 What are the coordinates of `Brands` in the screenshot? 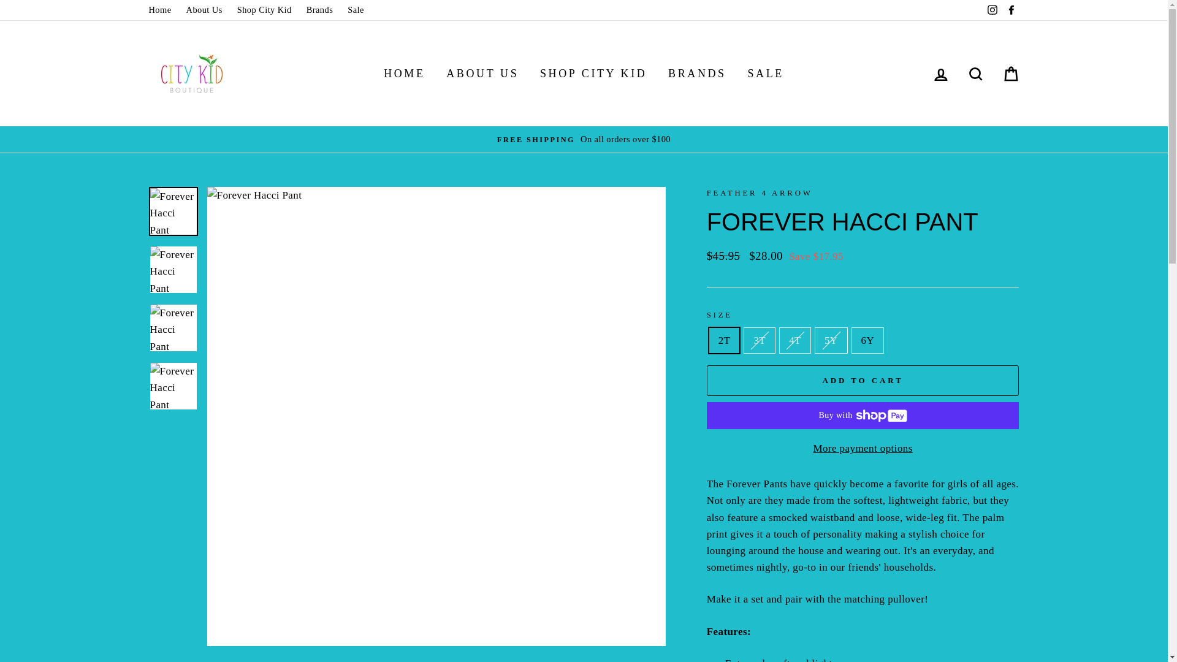 It's located at (319, 10).